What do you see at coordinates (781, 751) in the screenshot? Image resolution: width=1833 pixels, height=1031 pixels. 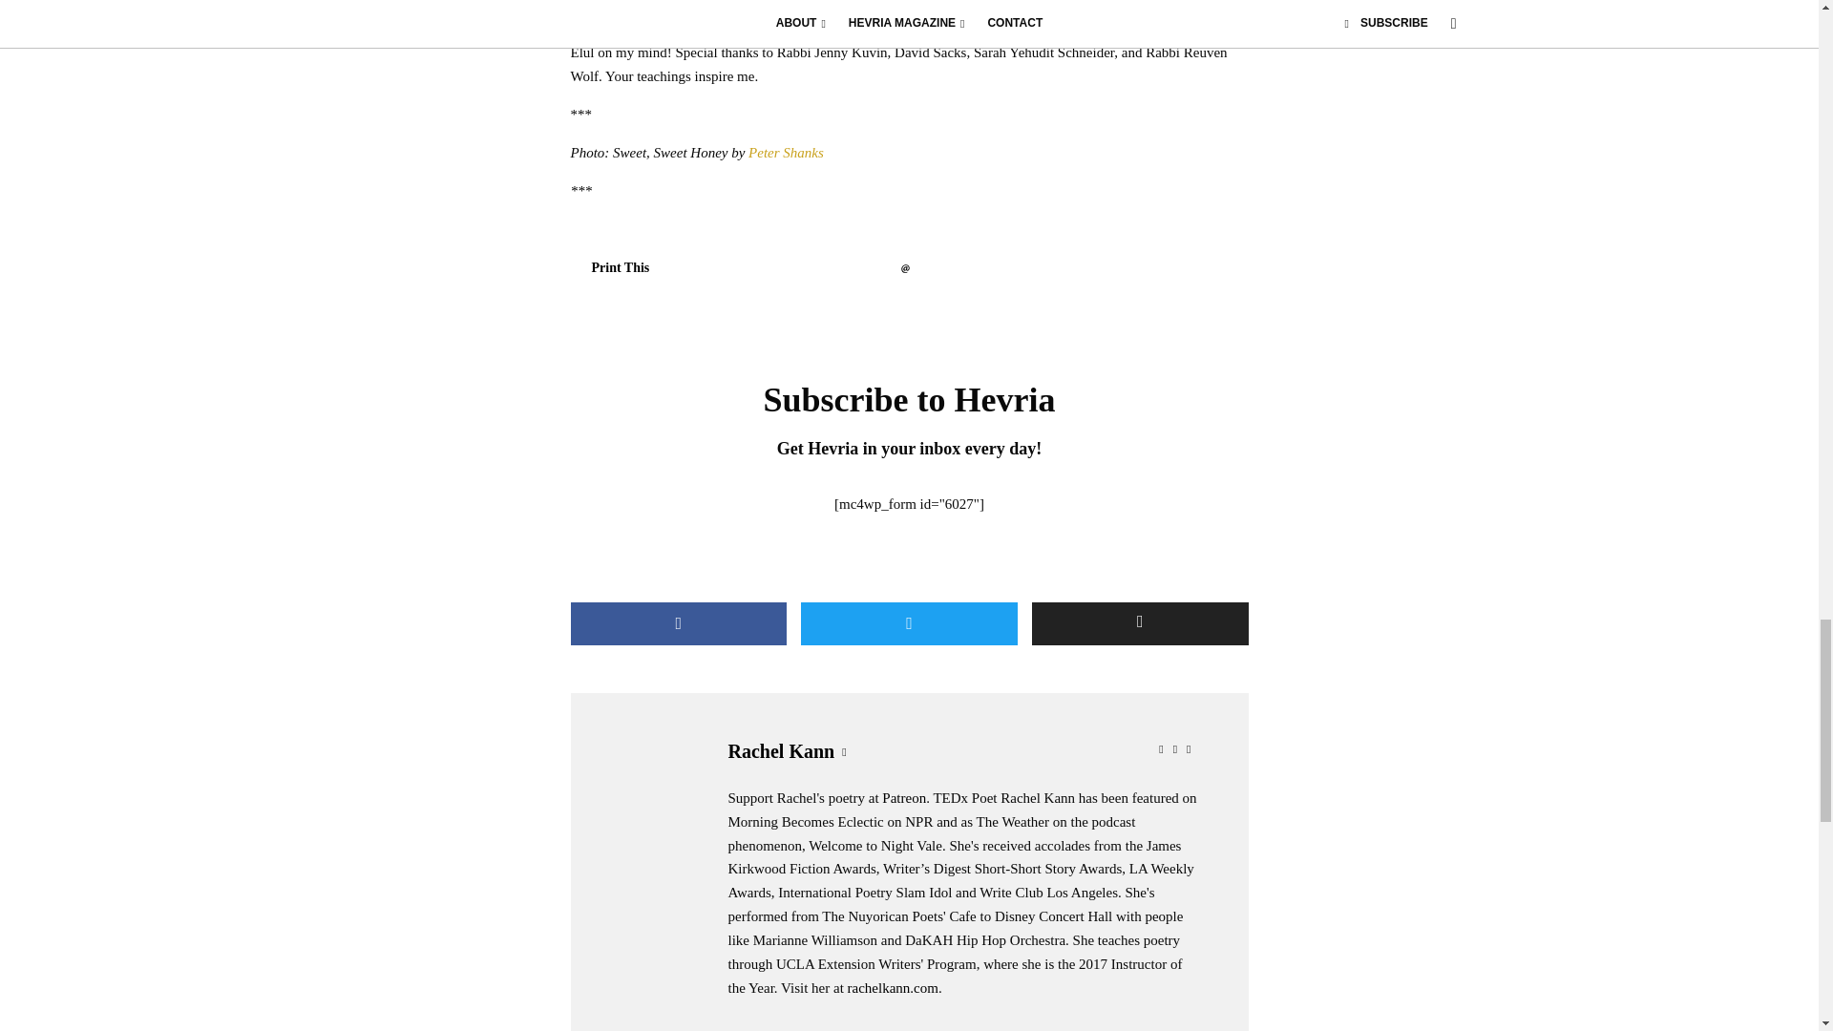 I see `Rachel Kann` at bounding box center [781, 751].